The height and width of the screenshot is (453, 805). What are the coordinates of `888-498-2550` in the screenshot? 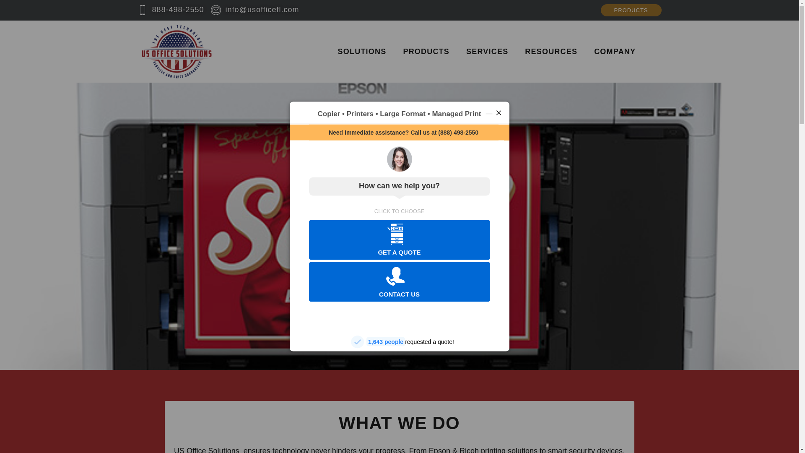 It's located at (171, 9).